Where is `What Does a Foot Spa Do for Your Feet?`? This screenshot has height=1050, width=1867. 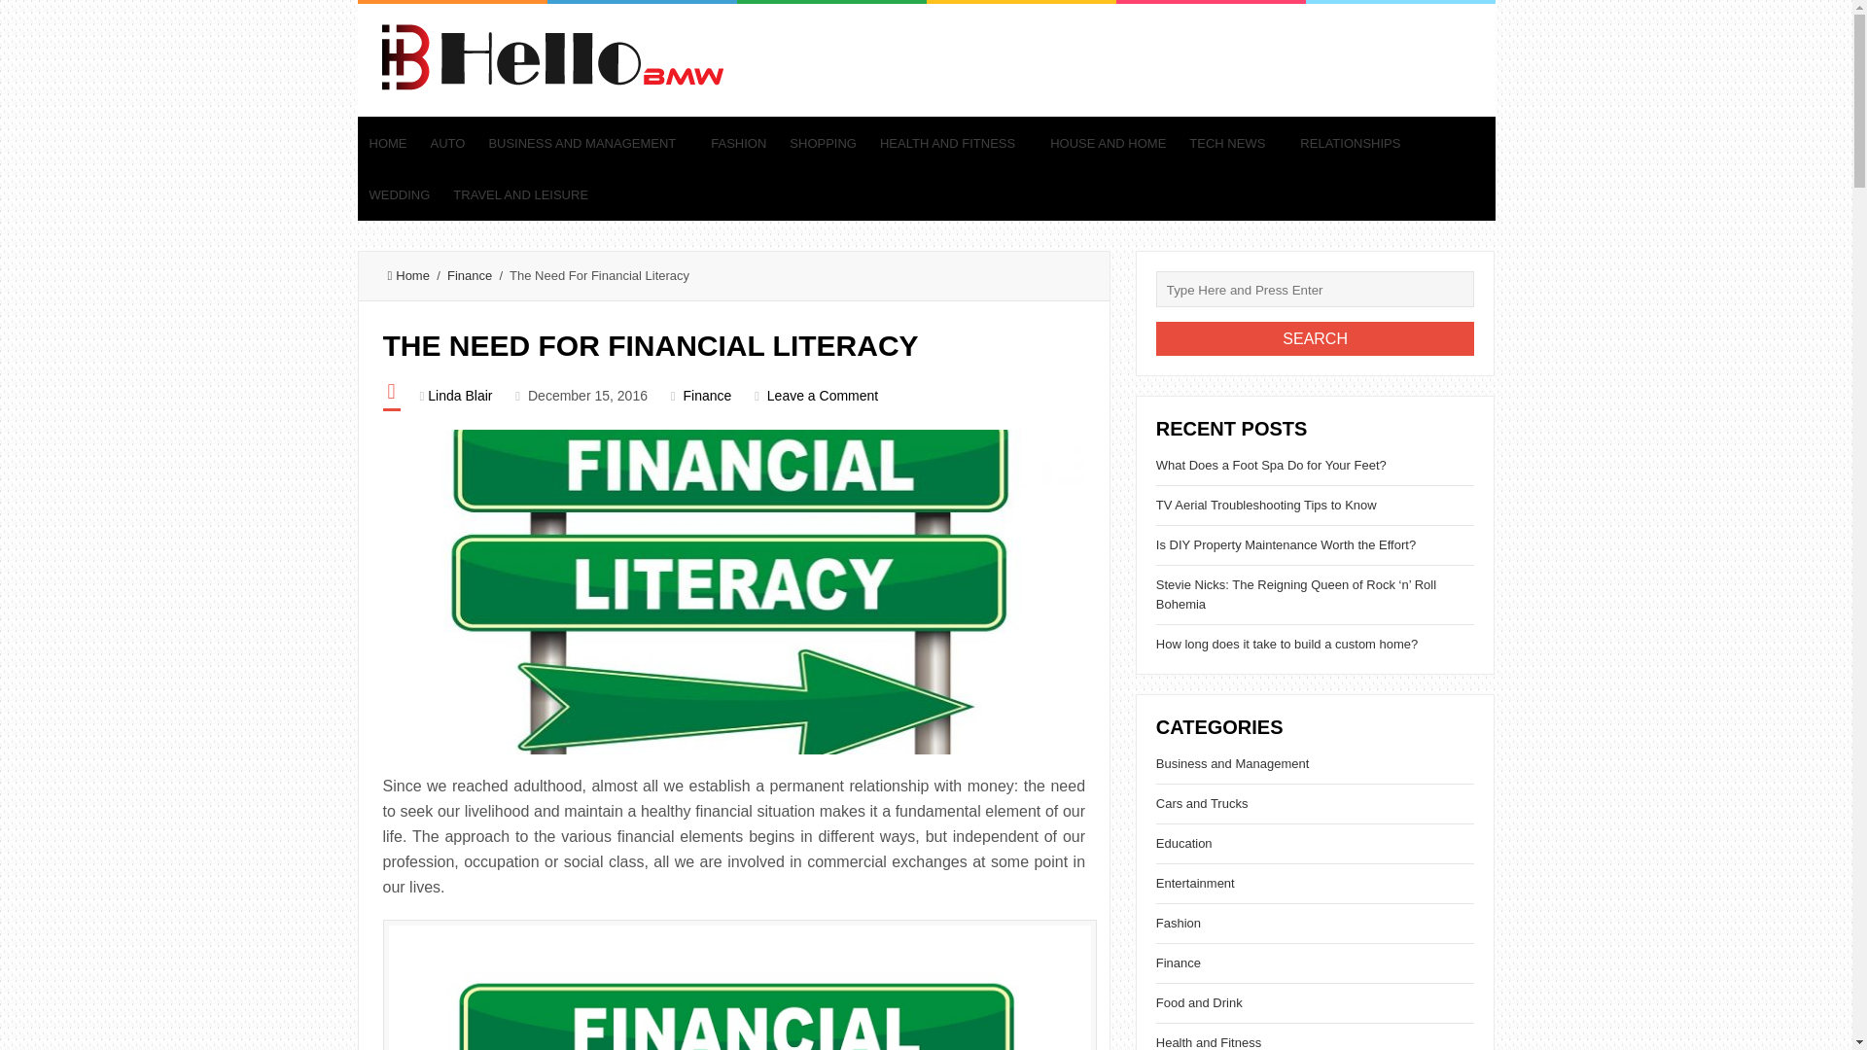
What Does a Foot Spa Do for Your Feet? is located at coordinates (1271, 465).